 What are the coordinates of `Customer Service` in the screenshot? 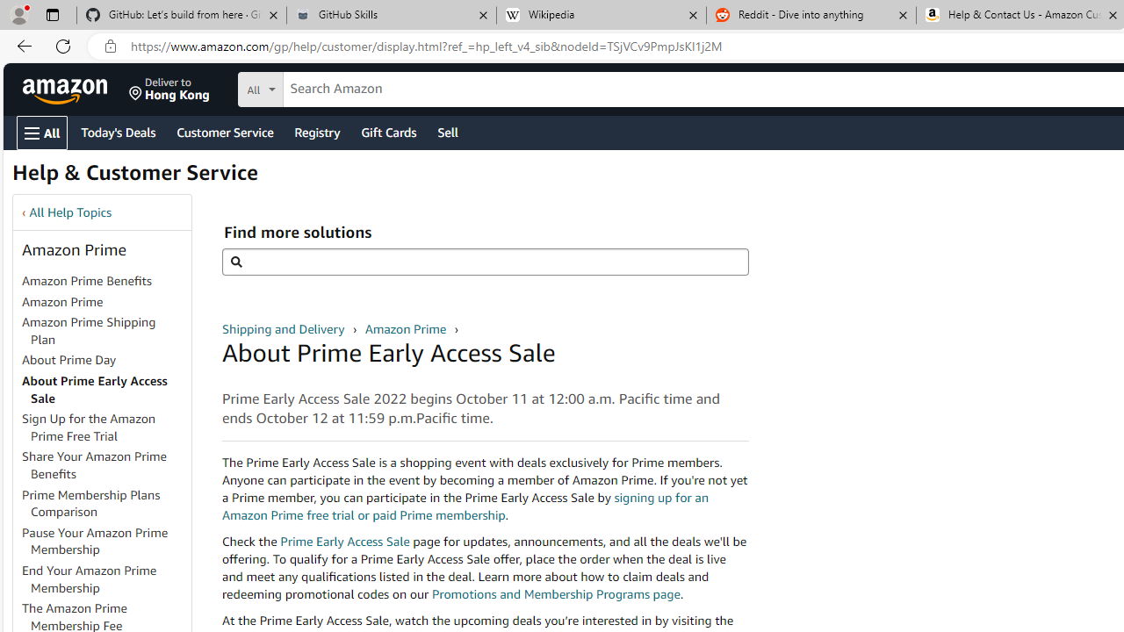 It's located at (225, 132).